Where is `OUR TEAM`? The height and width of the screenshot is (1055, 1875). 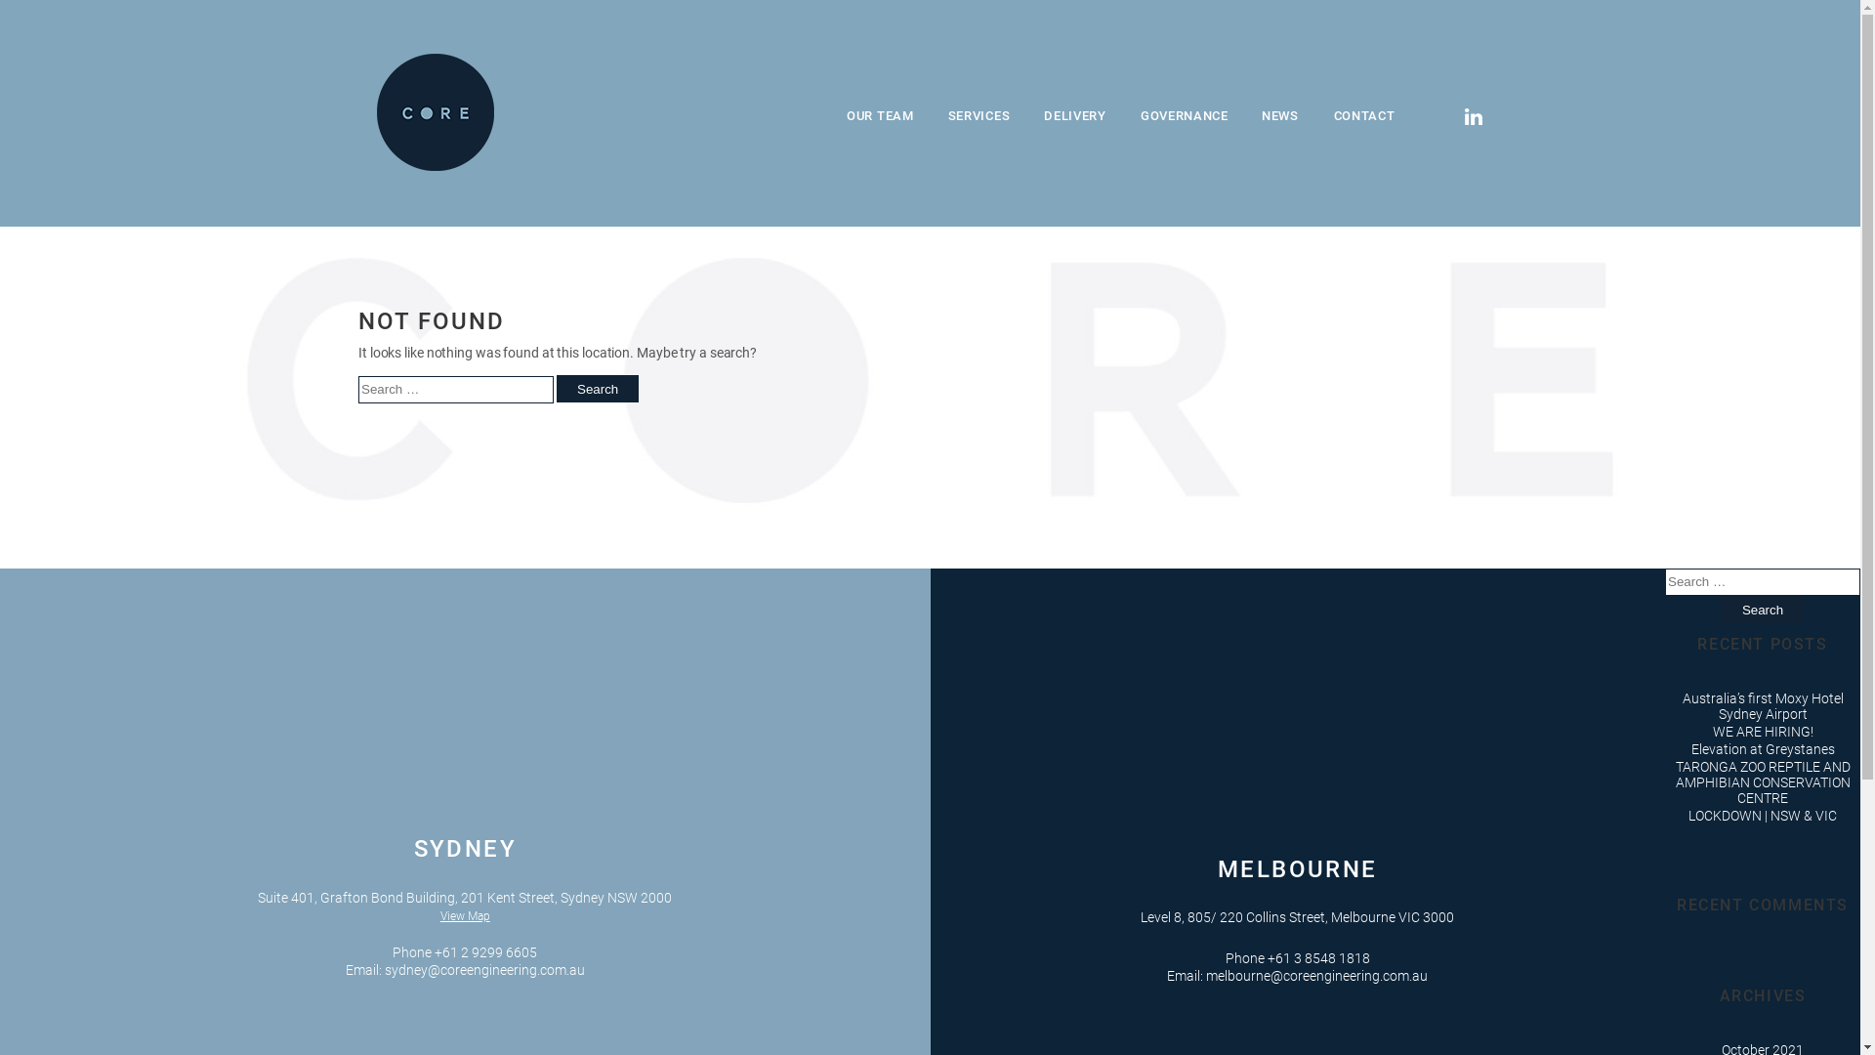
OUR TEAM is located at coordinates (881, 117).